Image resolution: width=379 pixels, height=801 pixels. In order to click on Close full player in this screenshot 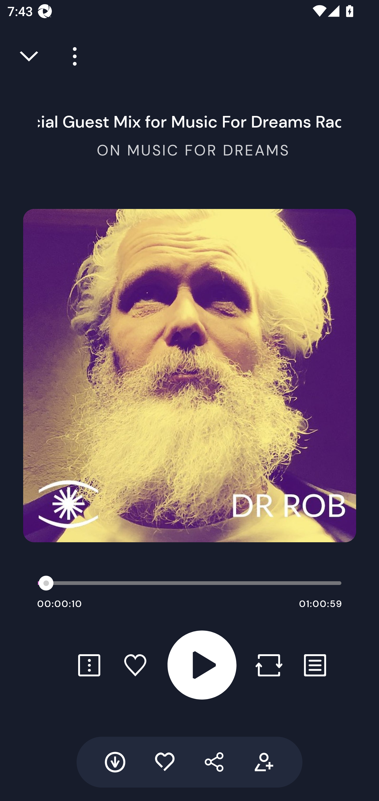, I will do `click(30, 56)`.